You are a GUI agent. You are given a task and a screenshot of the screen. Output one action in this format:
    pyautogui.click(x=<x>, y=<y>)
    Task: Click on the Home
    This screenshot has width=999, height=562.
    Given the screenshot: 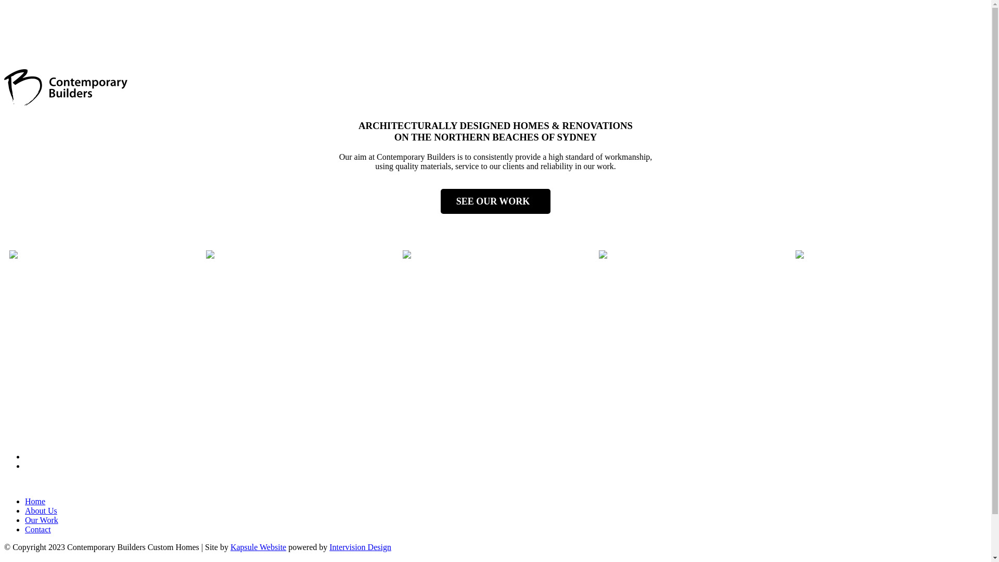 What is the action you would take?
    pyautogui.click(x=35, y=502)
    